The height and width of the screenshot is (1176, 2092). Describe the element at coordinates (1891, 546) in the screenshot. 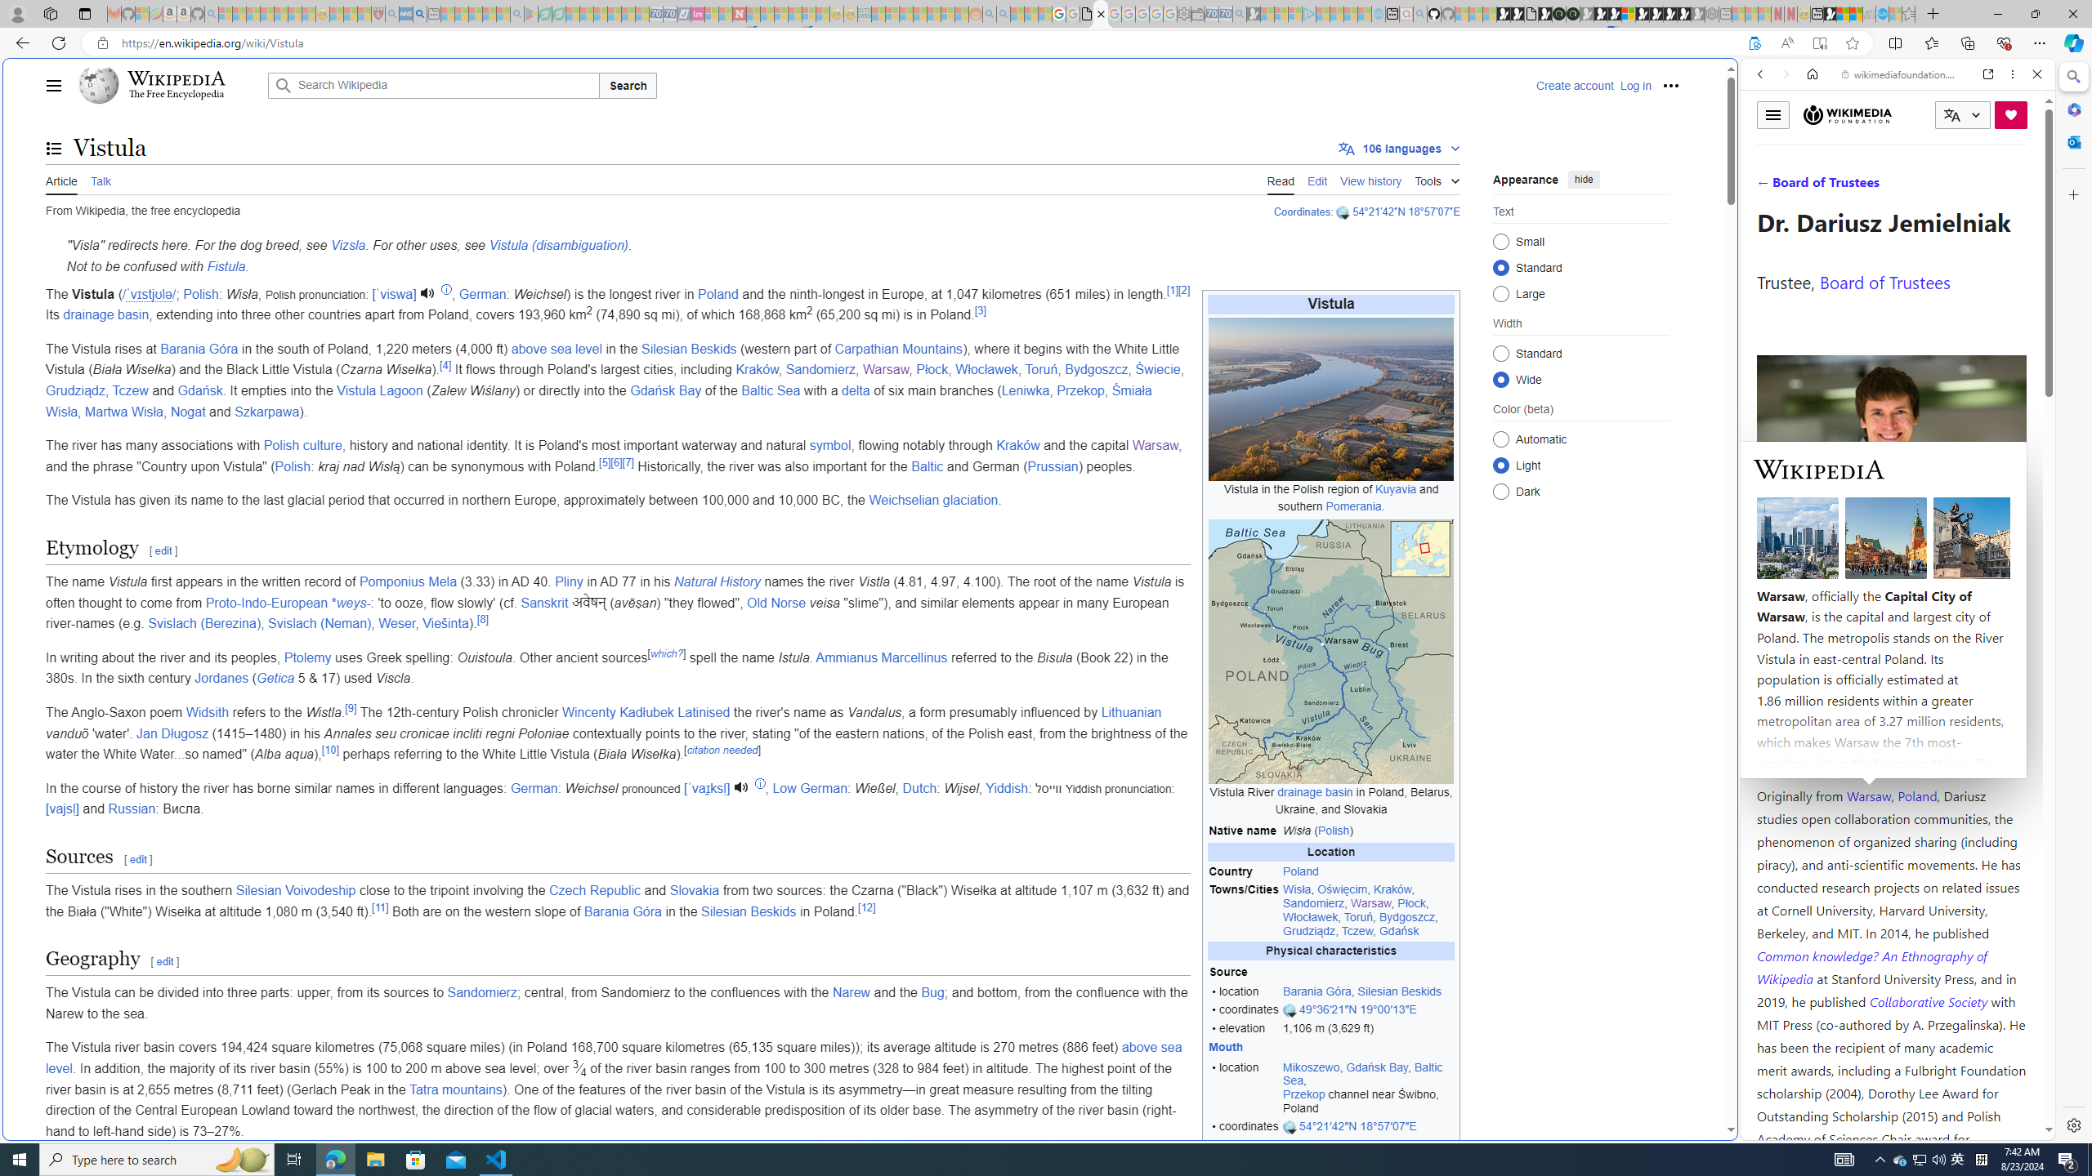

I see `Wiktionary` at that location.